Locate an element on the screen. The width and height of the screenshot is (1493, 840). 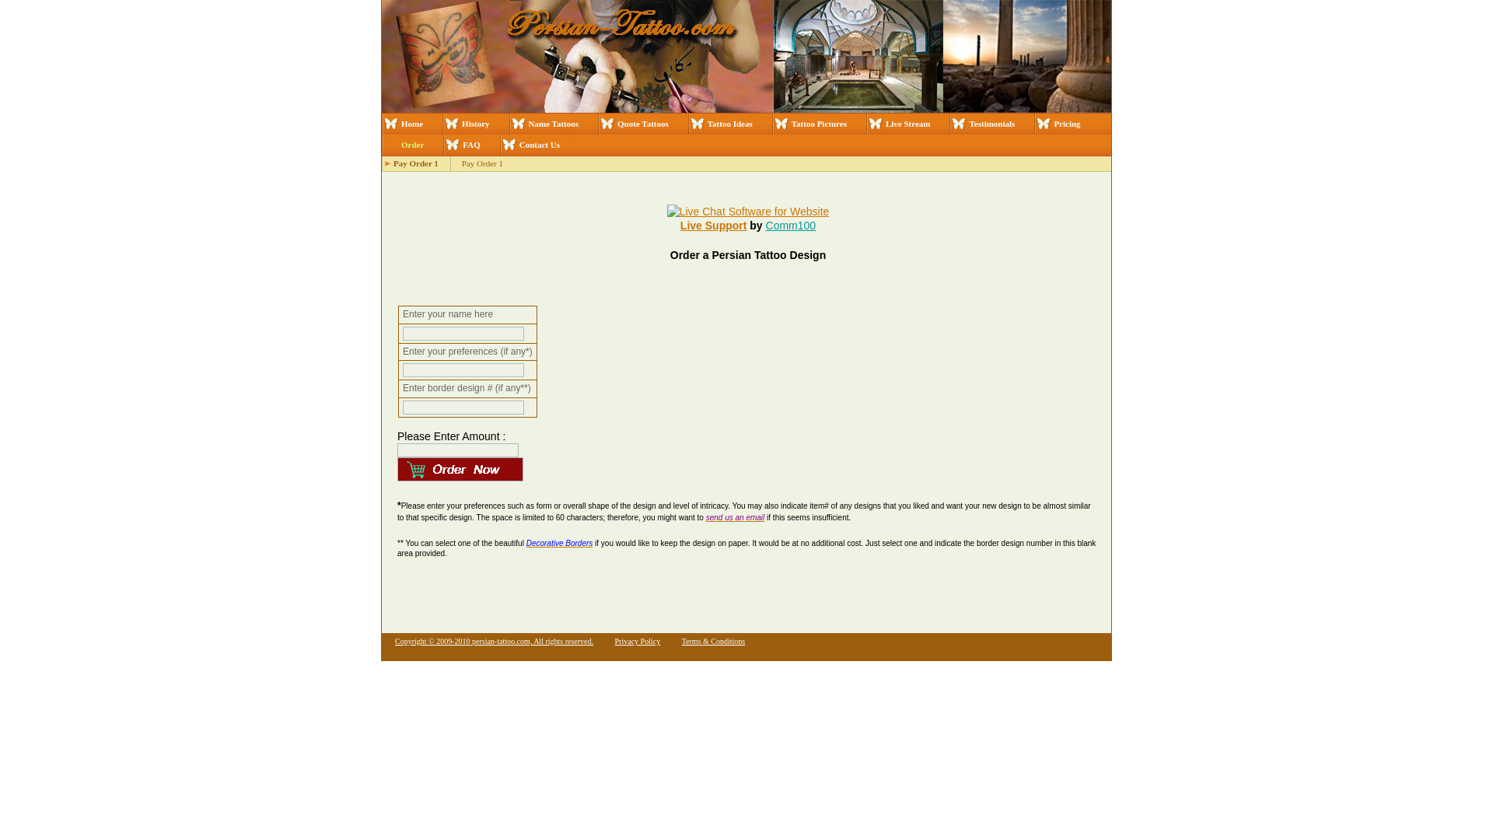
FAQ is located at coordinates (471, 145).